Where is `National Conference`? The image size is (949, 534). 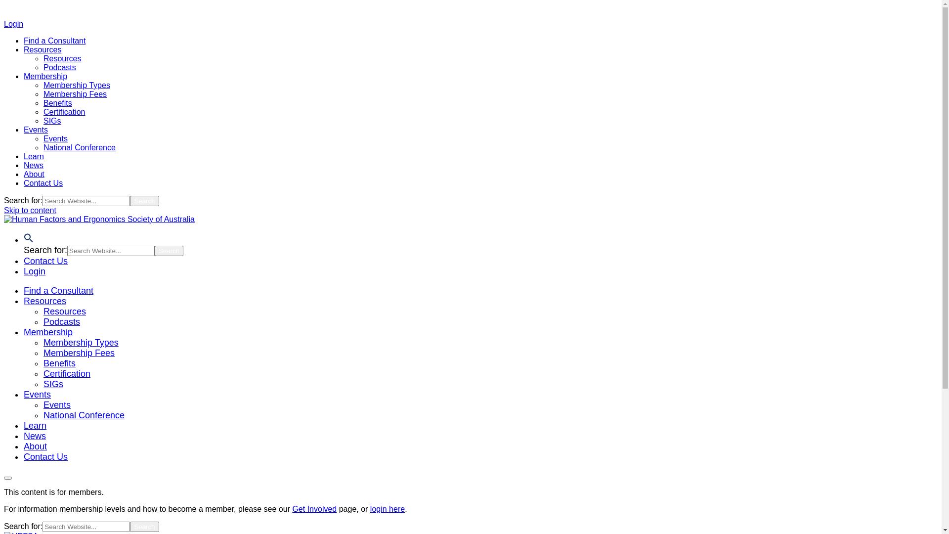
National Conference is located at coordinates (80, 147).